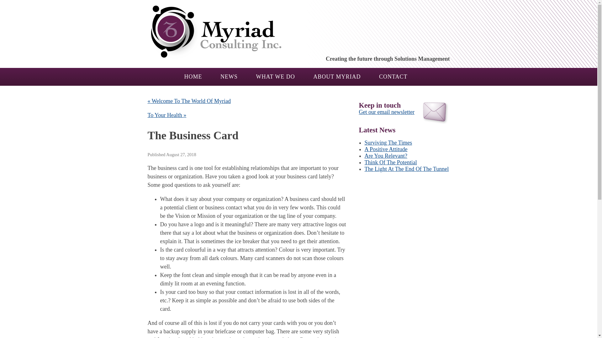 The width and height of the screenshot is (602, 338). Describe the element at coordinates (386, 149) in the screenshot. I see `A Positive Attitude` at that location.